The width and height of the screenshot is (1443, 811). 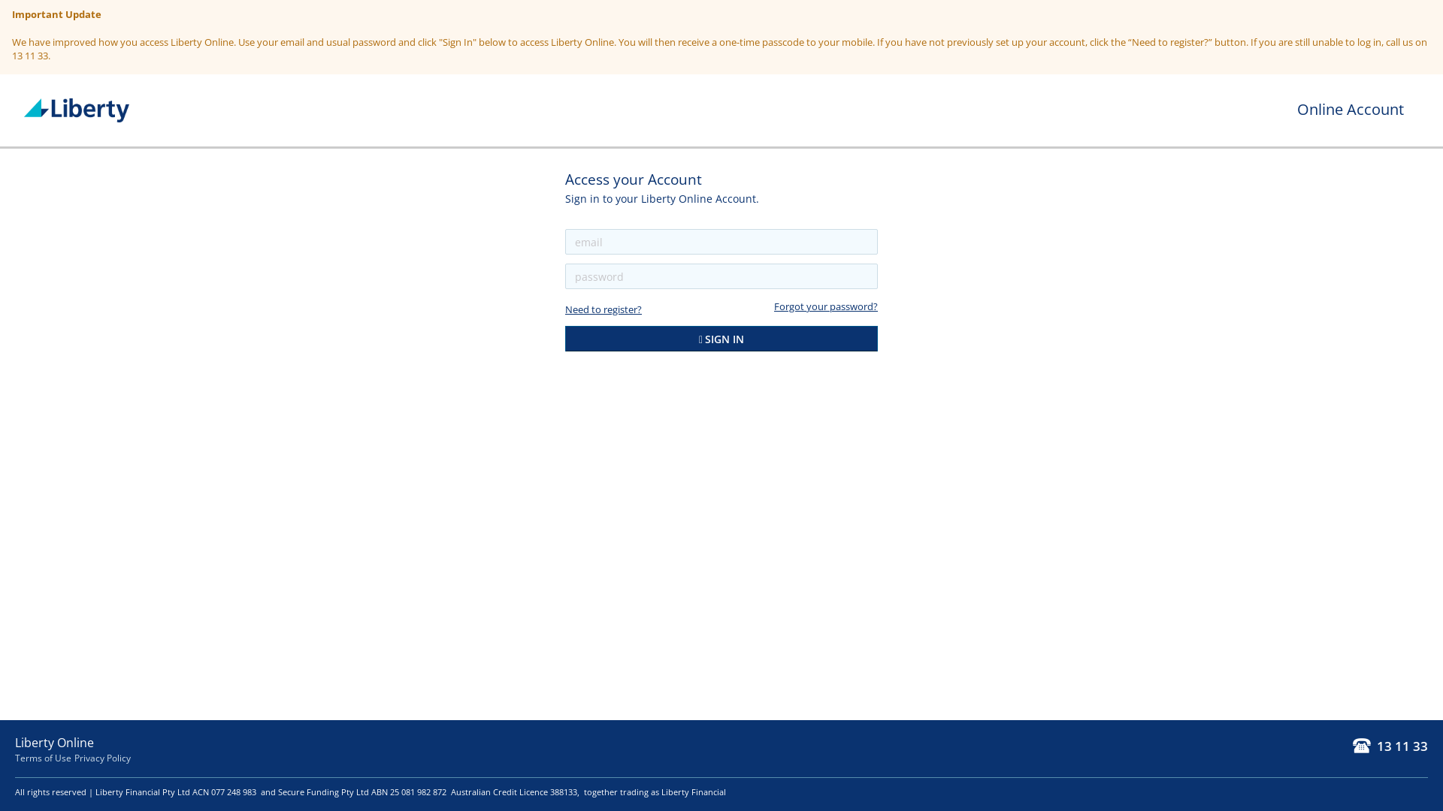 I want to click on Privacy Policy, so click(x=102, y=758).